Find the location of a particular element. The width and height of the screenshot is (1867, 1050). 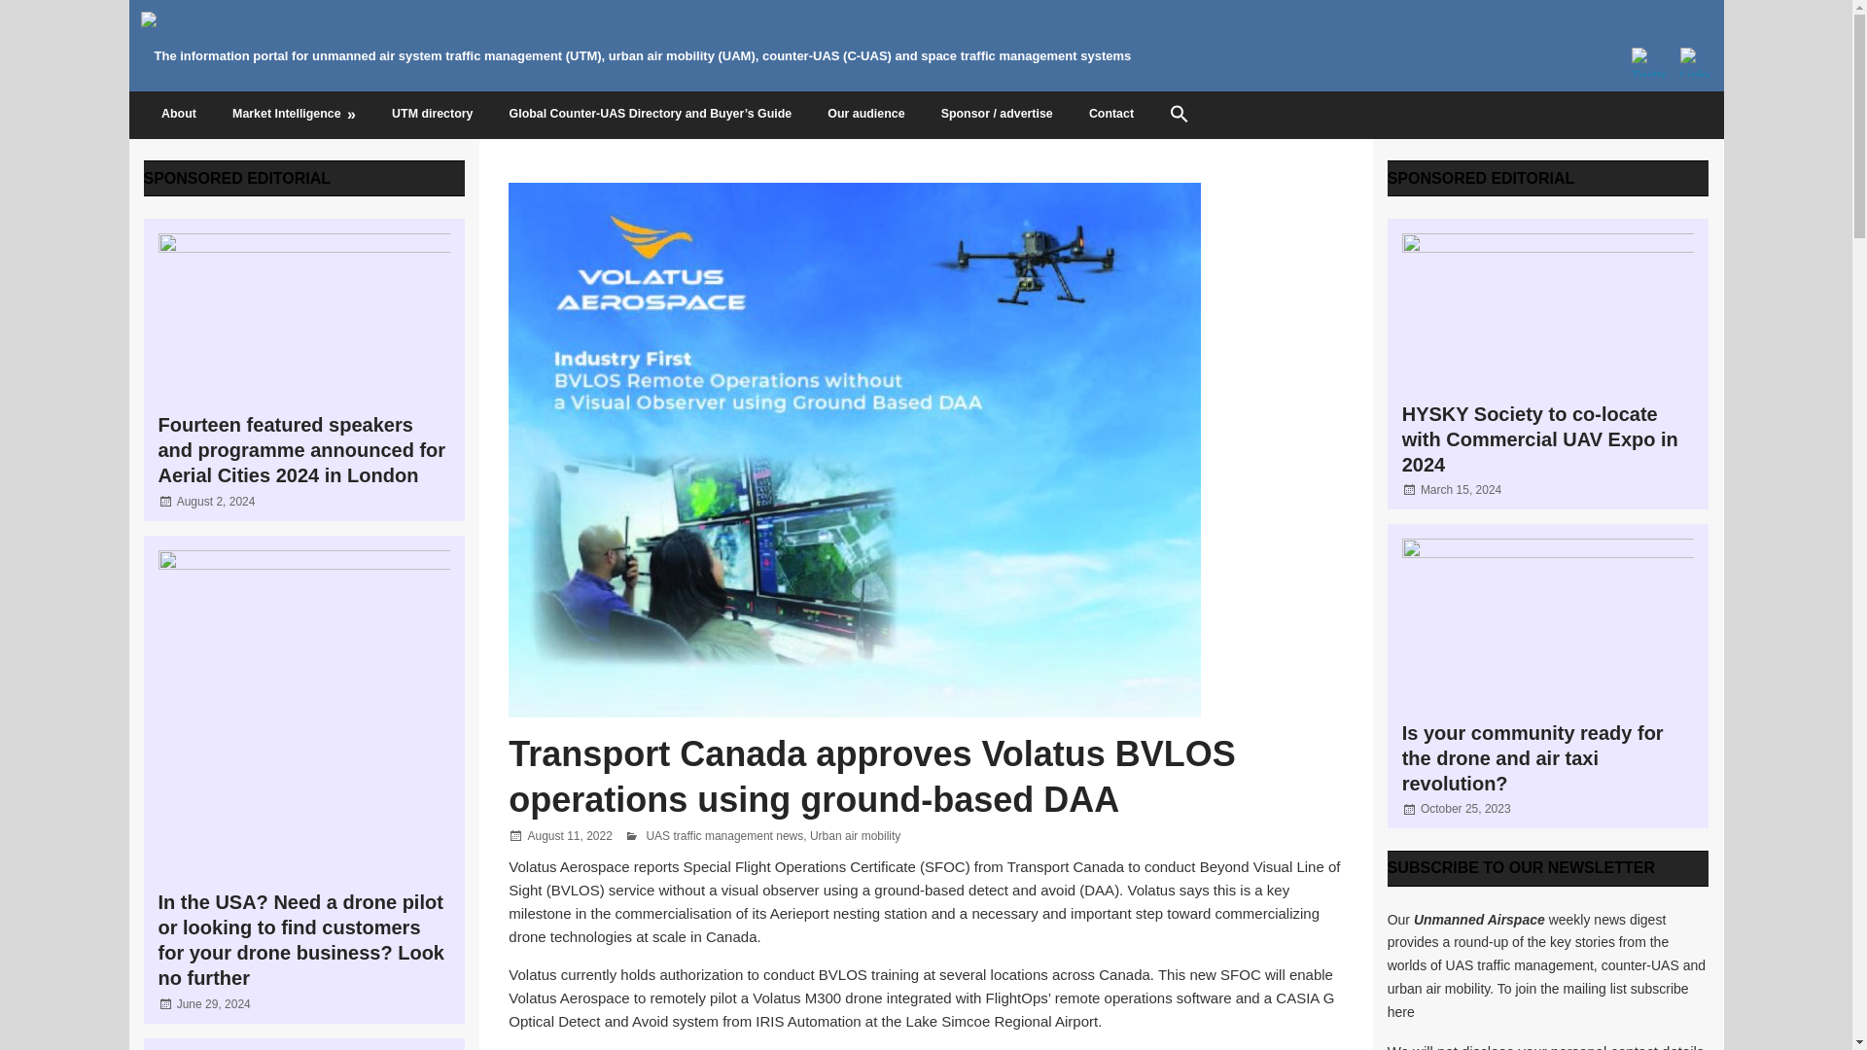

View all posts from category Sponsored editorial 1 is located at coordinates (237, 178).